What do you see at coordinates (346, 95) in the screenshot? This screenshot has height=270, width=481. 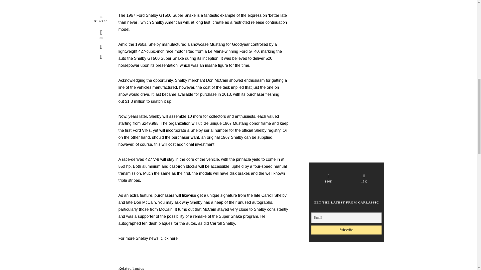 I see `Subscribe` at bounding box center [346, 95].